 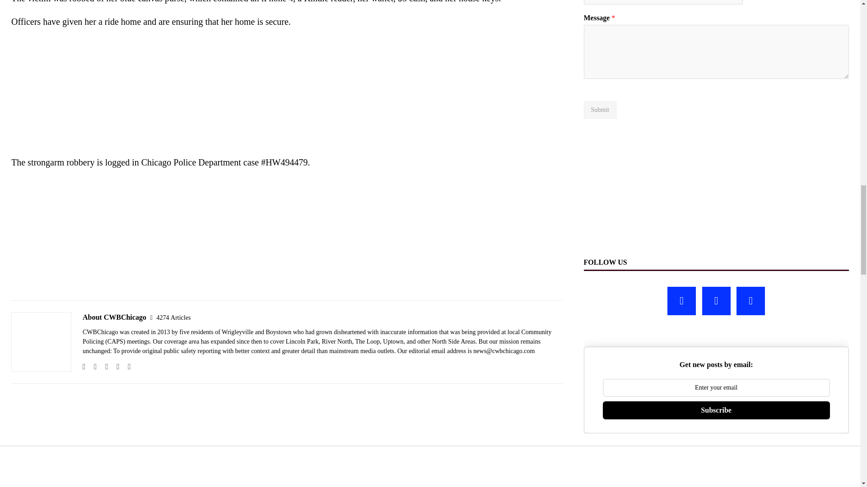 I want to click on Follow CWBChicago on Facebook, so click(x=92, y=366).